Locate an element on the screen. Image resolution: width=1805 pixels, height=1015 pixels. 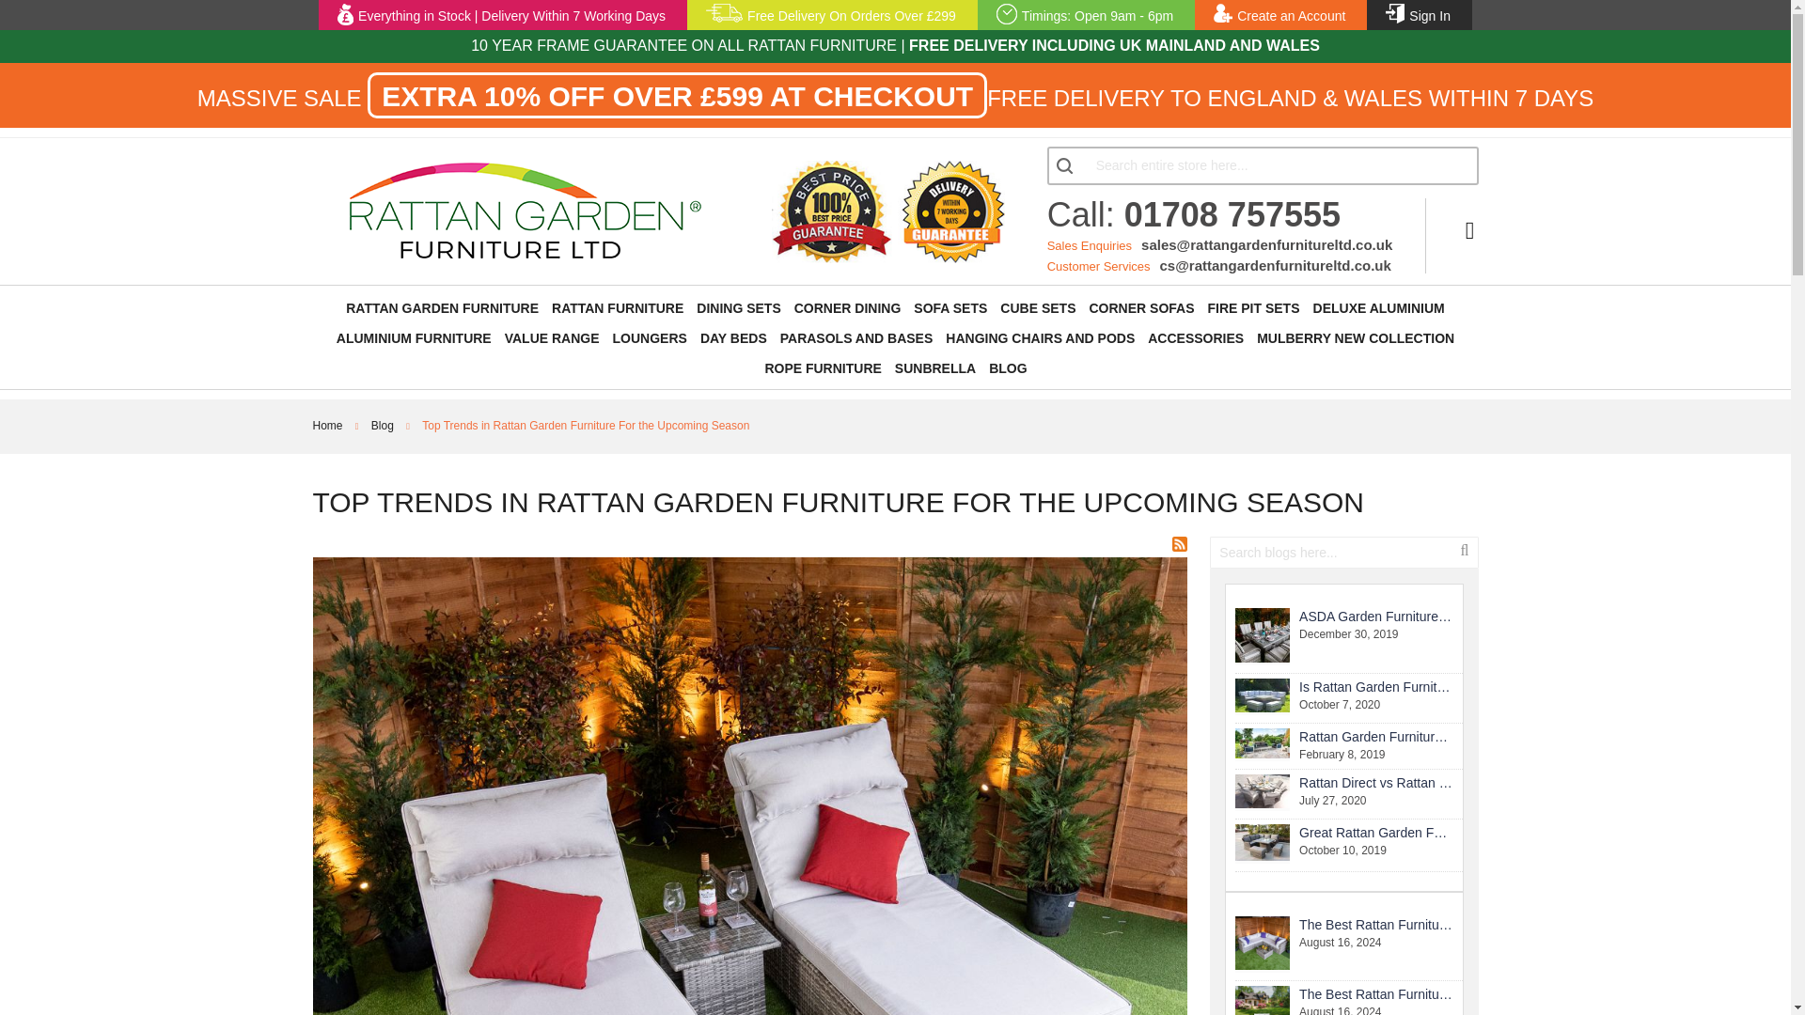
CUBE SETS is located at coordinates (1038, 307).